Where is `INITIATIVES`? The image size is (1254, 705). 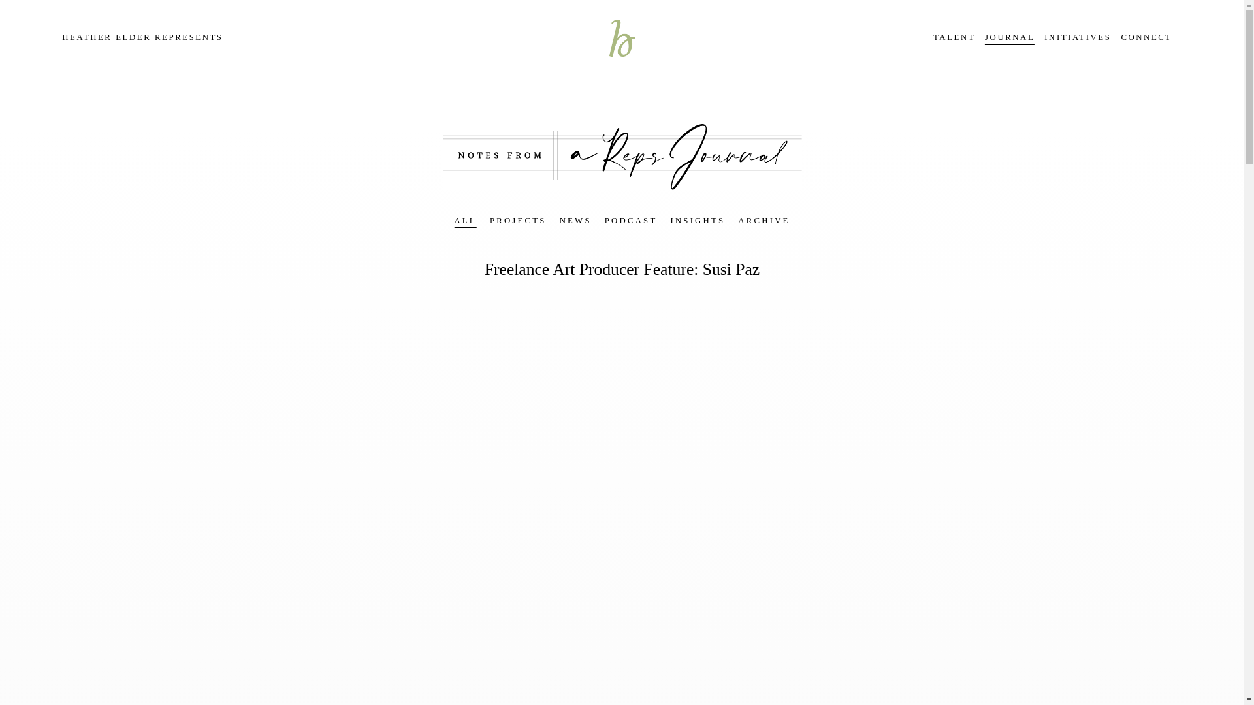
INITIATIVES is located at coordinates (1078, 37).